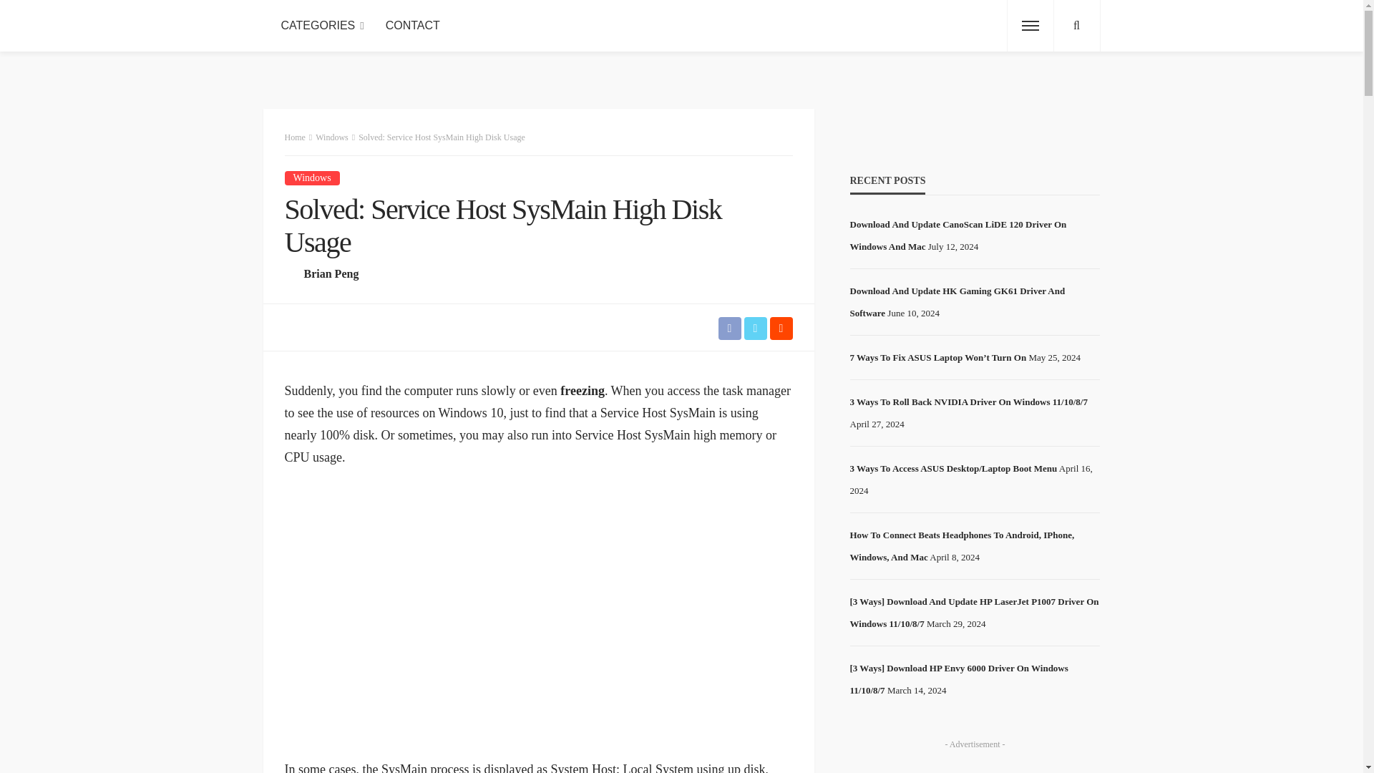 The image size is (1374, 773). I want to click on CATEGORIES, so click(323, 26).